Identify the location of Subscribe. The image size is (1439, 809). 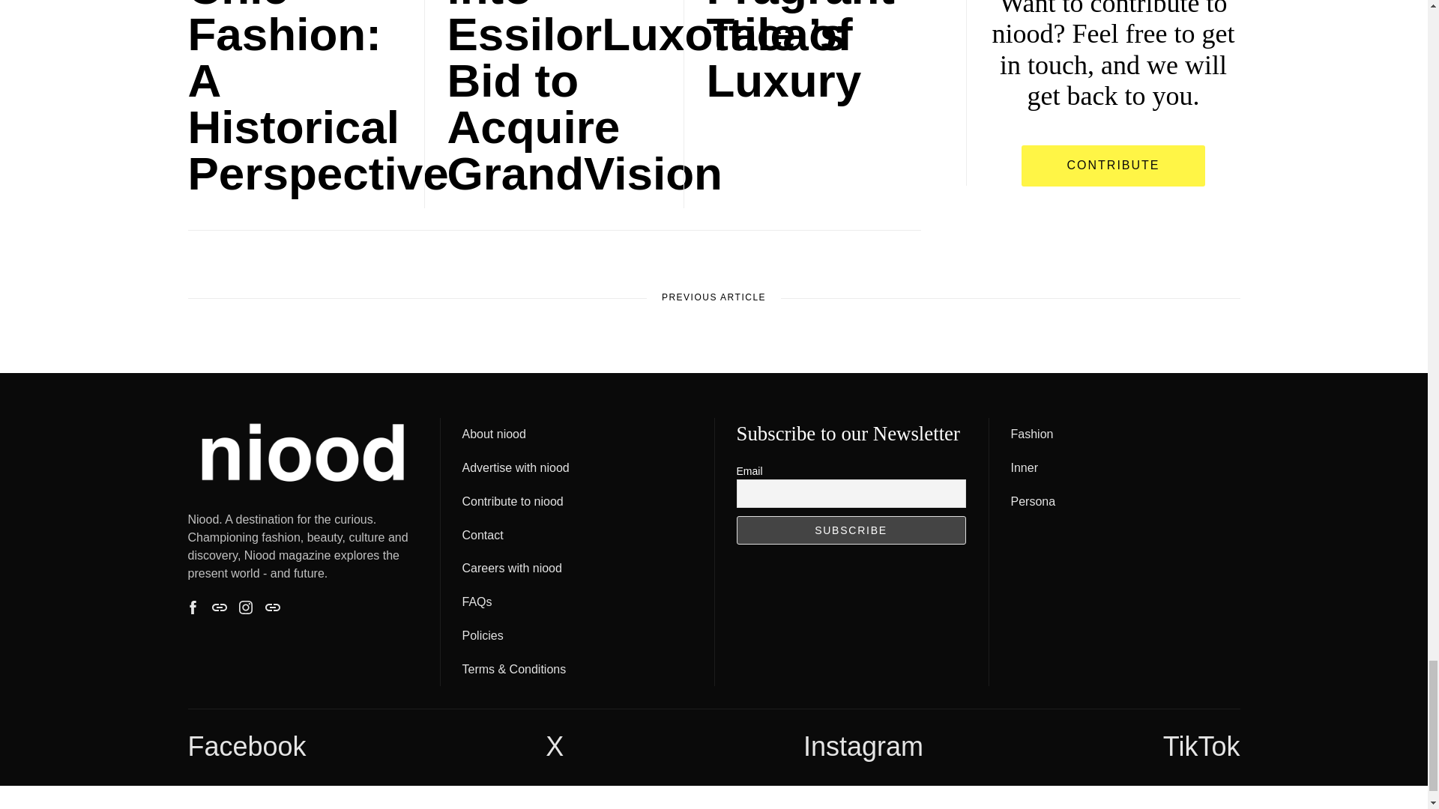
(850, 530).